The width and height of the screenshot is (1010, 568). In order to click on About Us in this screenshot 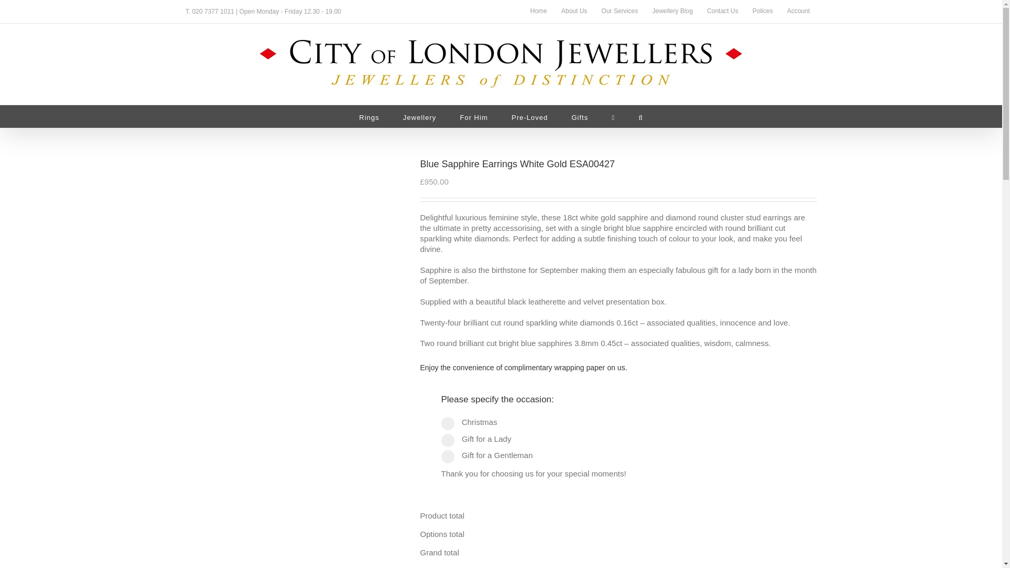, I will do `click(574, 12)`.